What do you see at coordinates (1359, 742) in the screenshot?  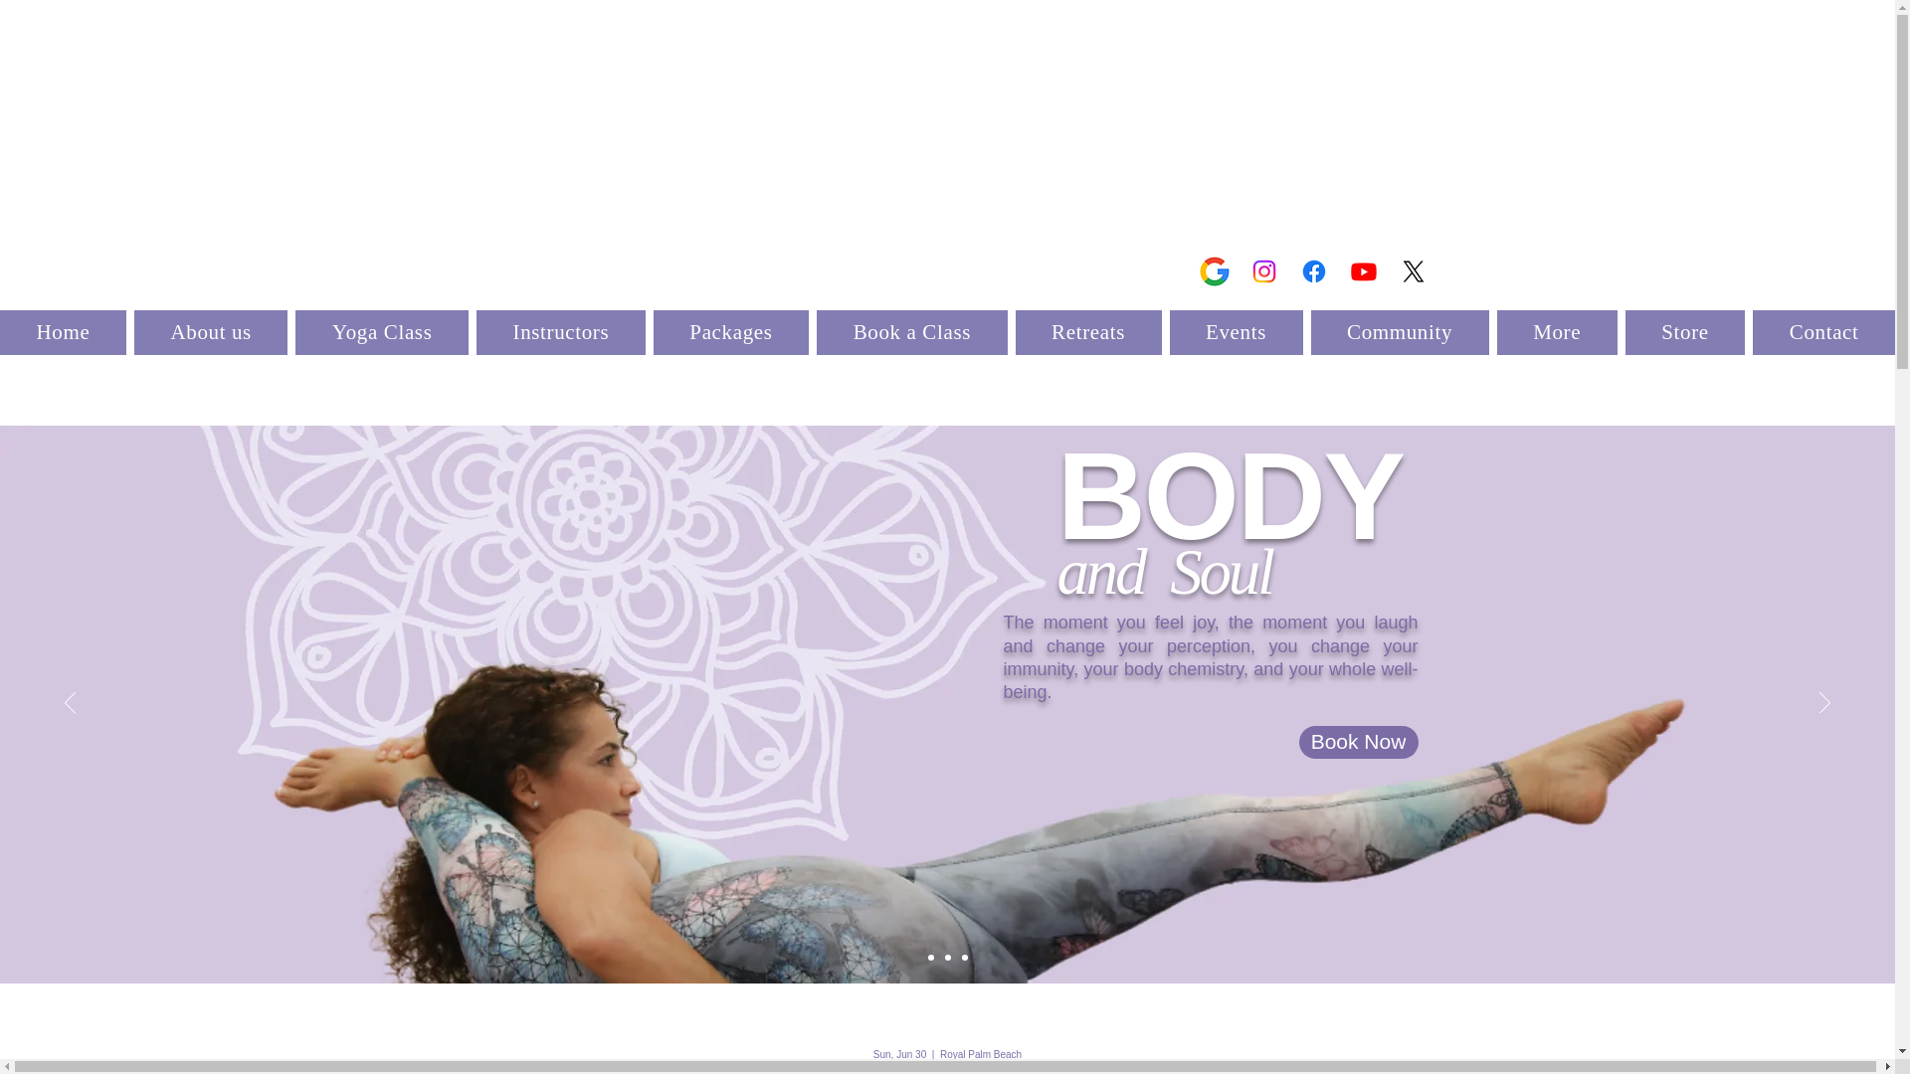 I see `Book Now` at bounding box center [1359, 742].